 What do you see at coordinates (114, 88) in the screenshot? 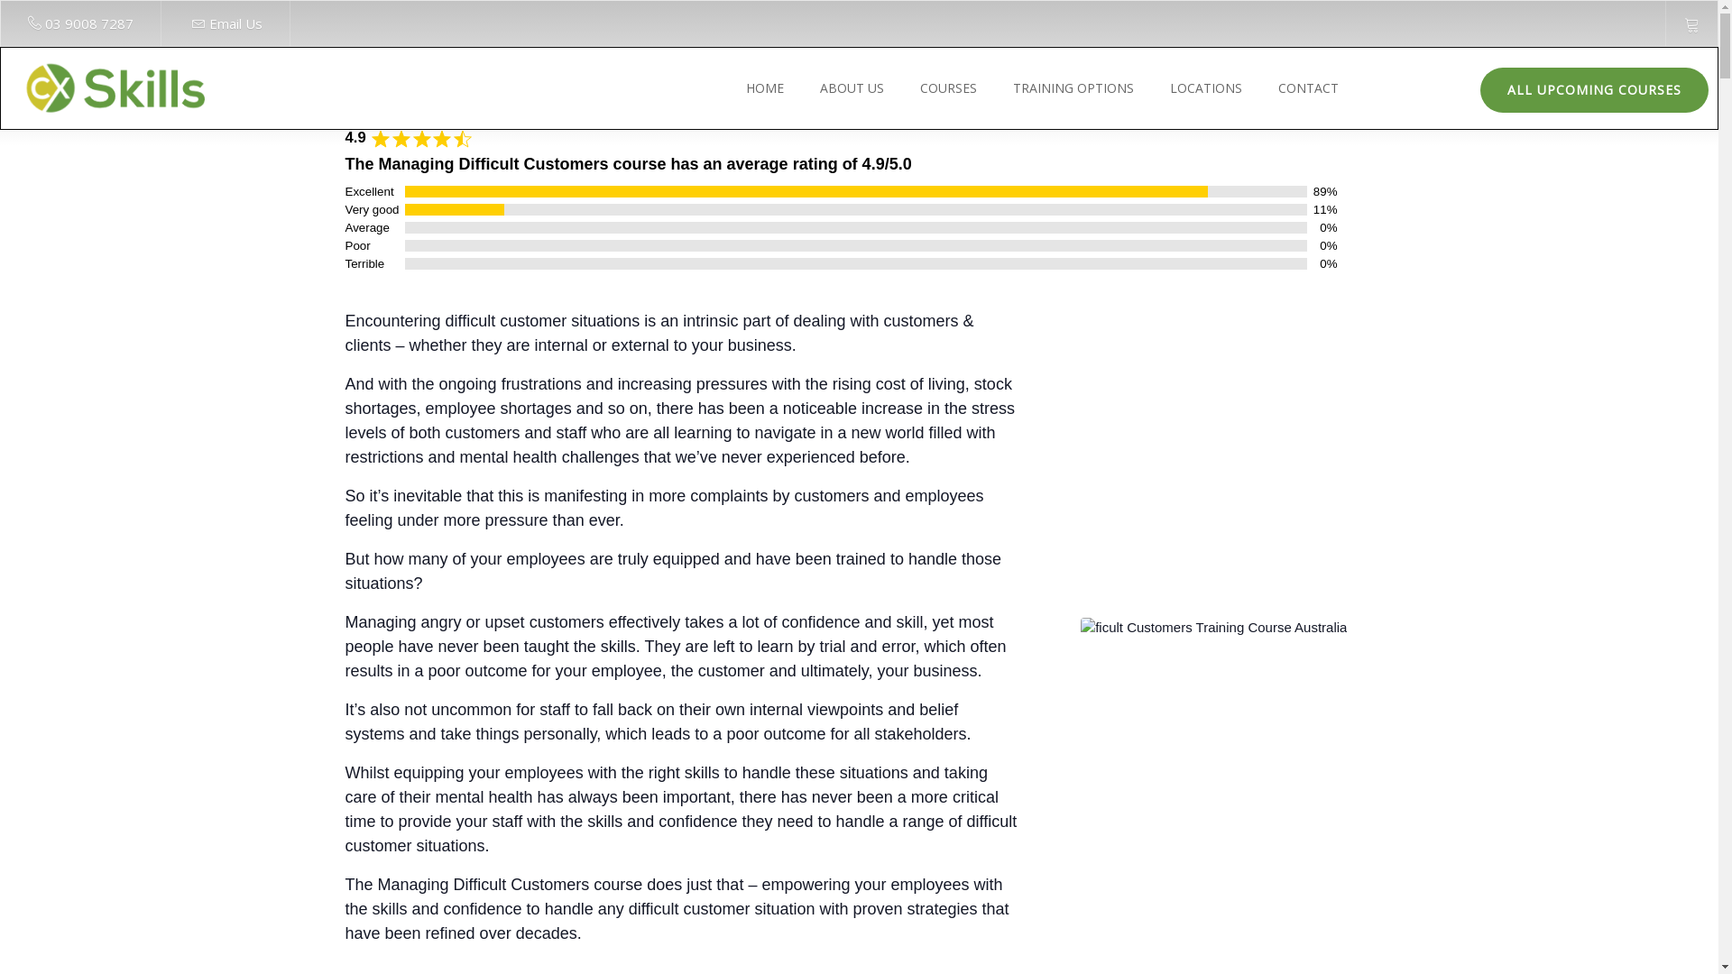
I see `Home` at bounding box center [114, 88].